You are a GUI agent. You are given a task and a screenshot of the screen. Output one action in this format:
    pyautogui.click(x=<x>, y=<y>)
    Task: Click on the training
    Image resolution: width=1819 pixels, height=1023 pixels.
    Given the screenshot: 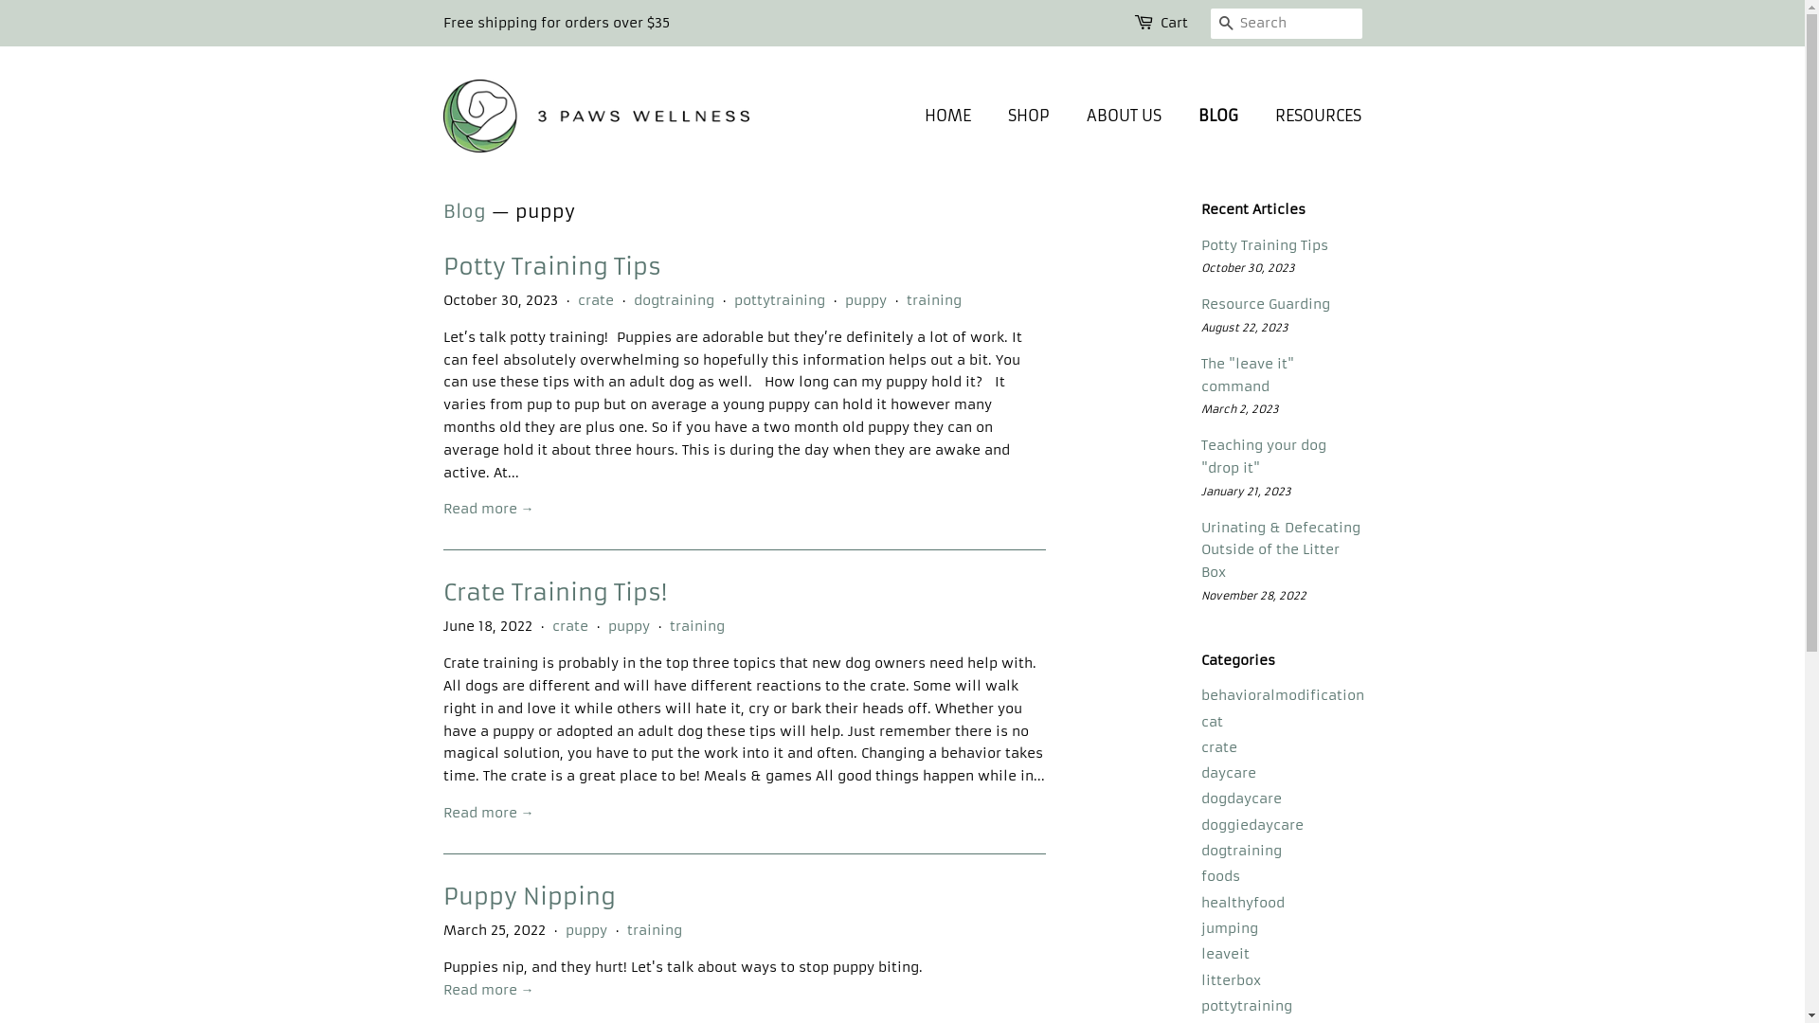 What is the action you would take?
    pyautogui.click(x=696, y=626)
    